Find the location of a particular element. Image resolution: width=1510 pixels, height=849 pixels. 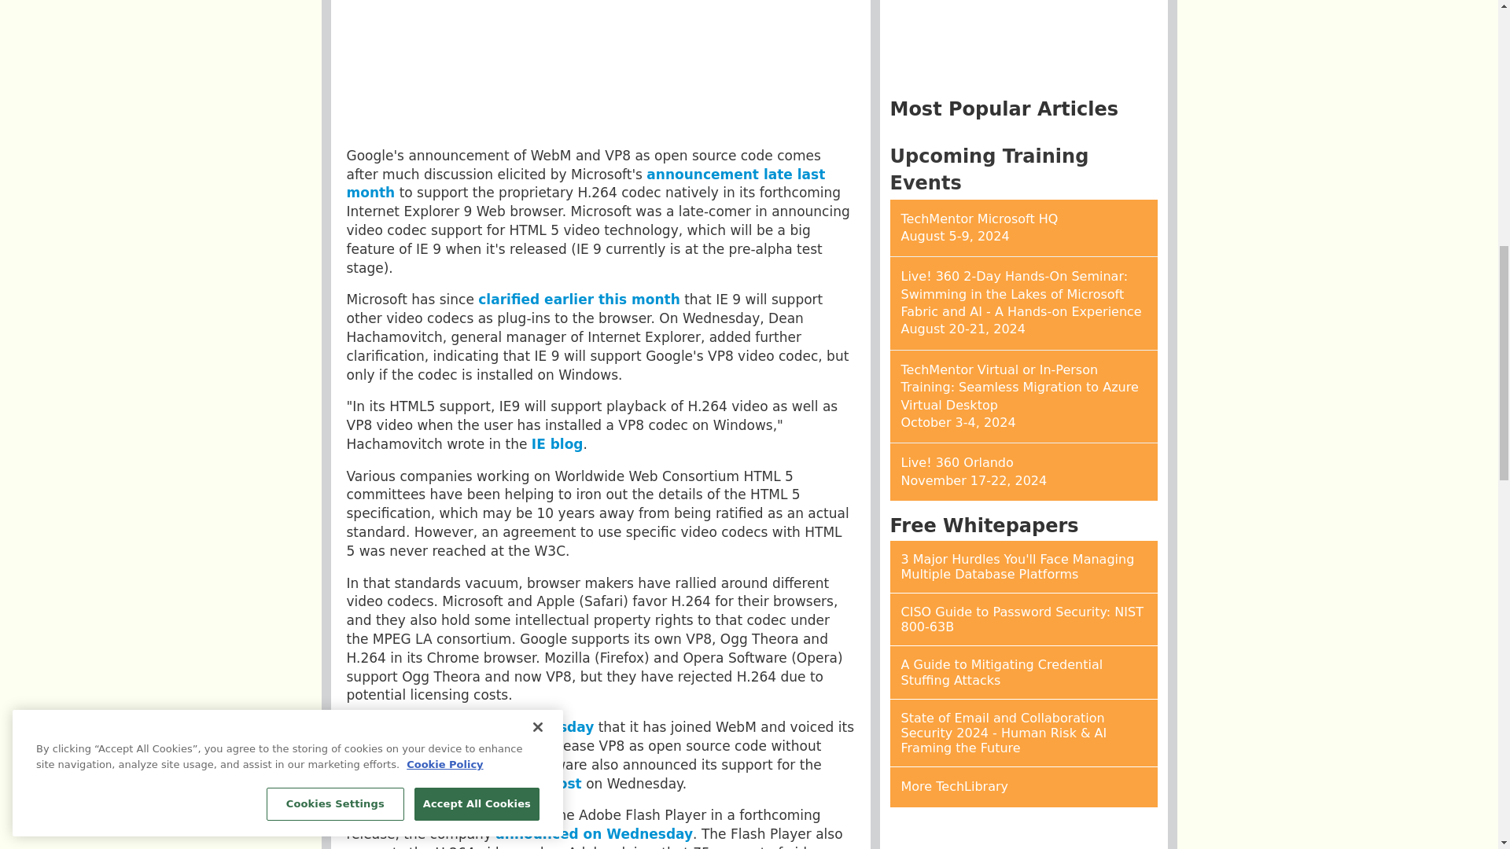

clarified earlier this month is located at coordinates (579, 299).